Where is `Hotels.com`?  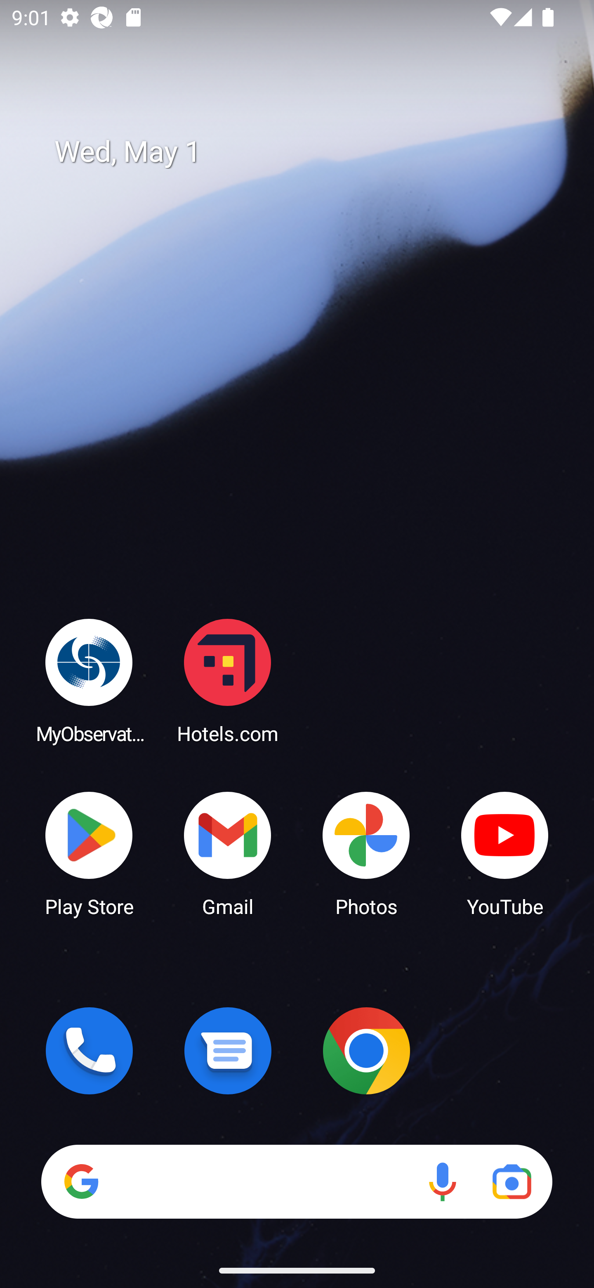 Hotels.com is located at coordinates (228, 680).